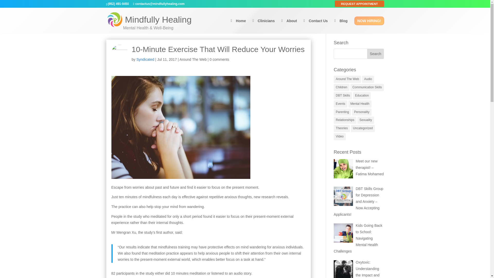 The image size is (494, 278). I want to click on Home, so click(238, 25).